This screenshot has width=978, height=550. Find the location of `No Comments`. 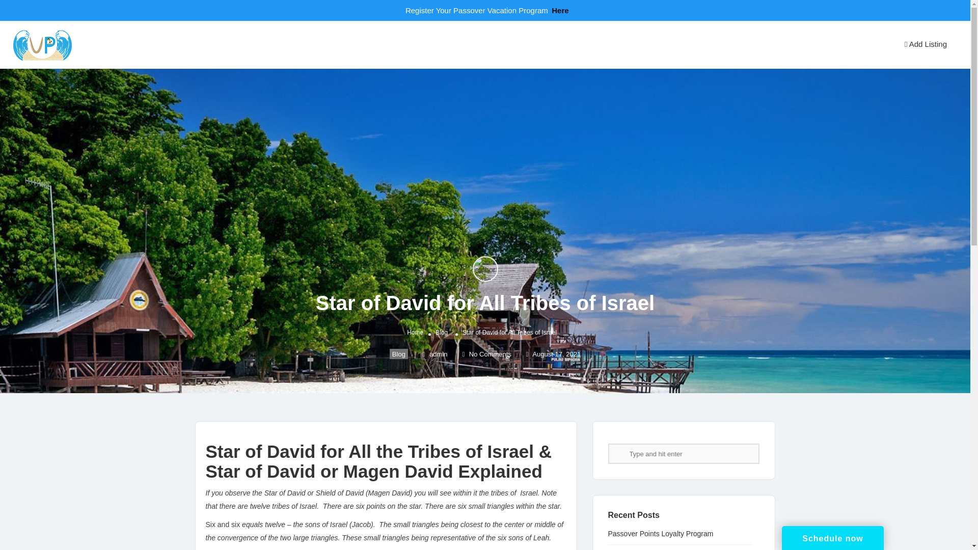

No Comments is located at coordinates (486, 354).